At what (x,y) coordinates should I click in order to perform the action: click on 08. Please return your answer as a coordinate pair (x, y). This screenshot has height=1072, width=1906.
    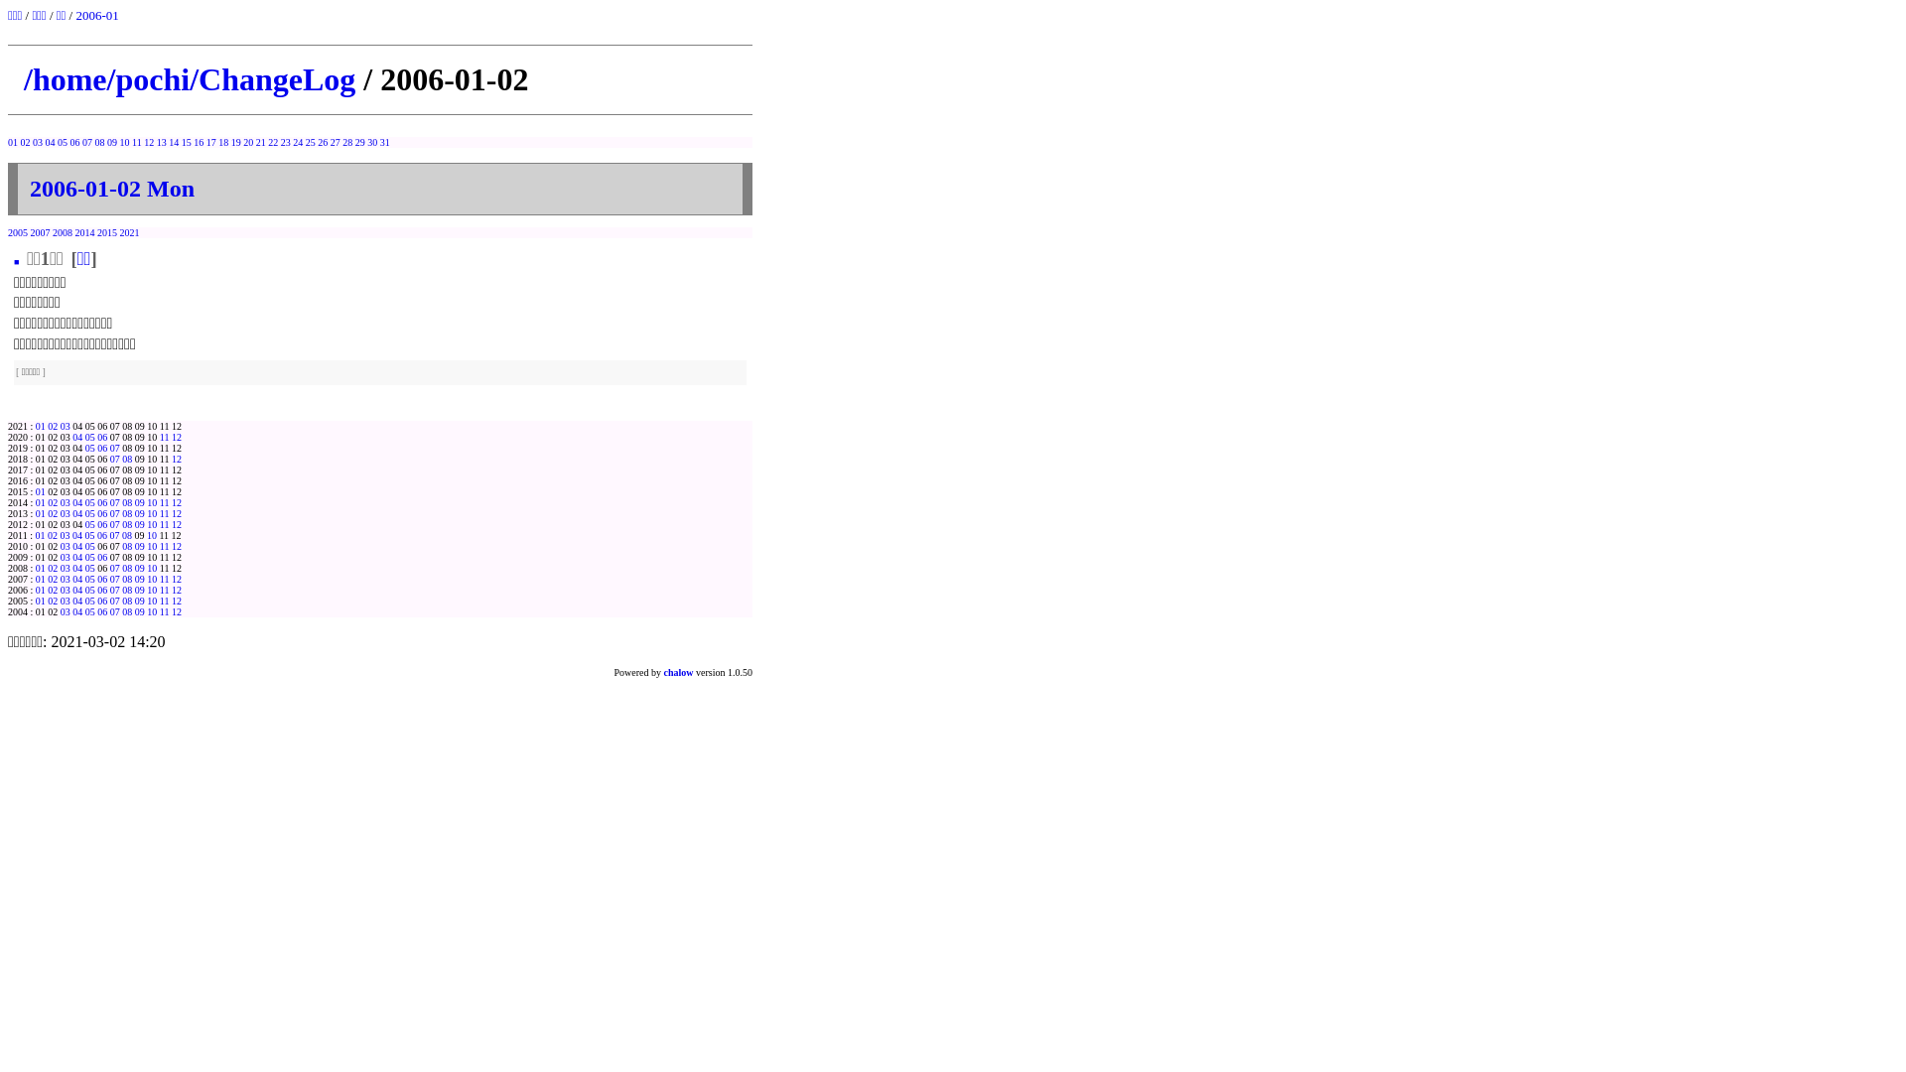
    Looking at the image, I should click on (127, 524).